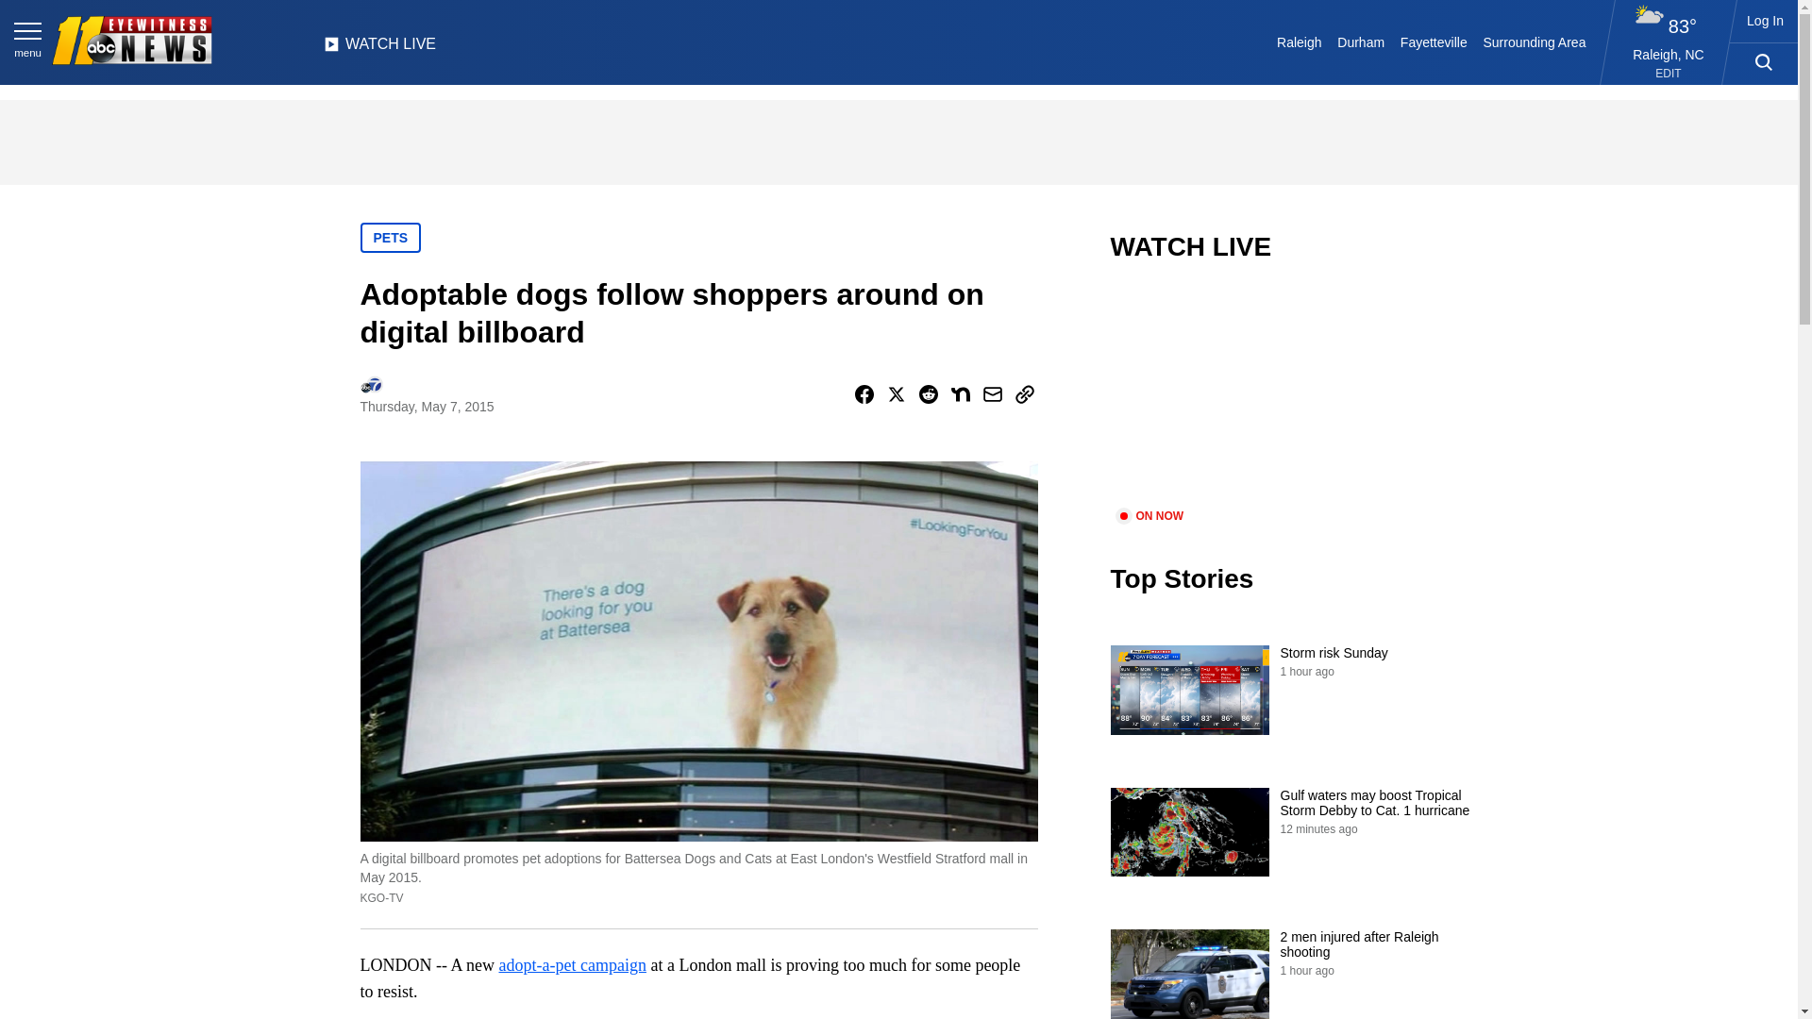  What do you see at coordinates (1361, 42) in the screenshot?
I see `Durham` at bounding box center [1361, 42].